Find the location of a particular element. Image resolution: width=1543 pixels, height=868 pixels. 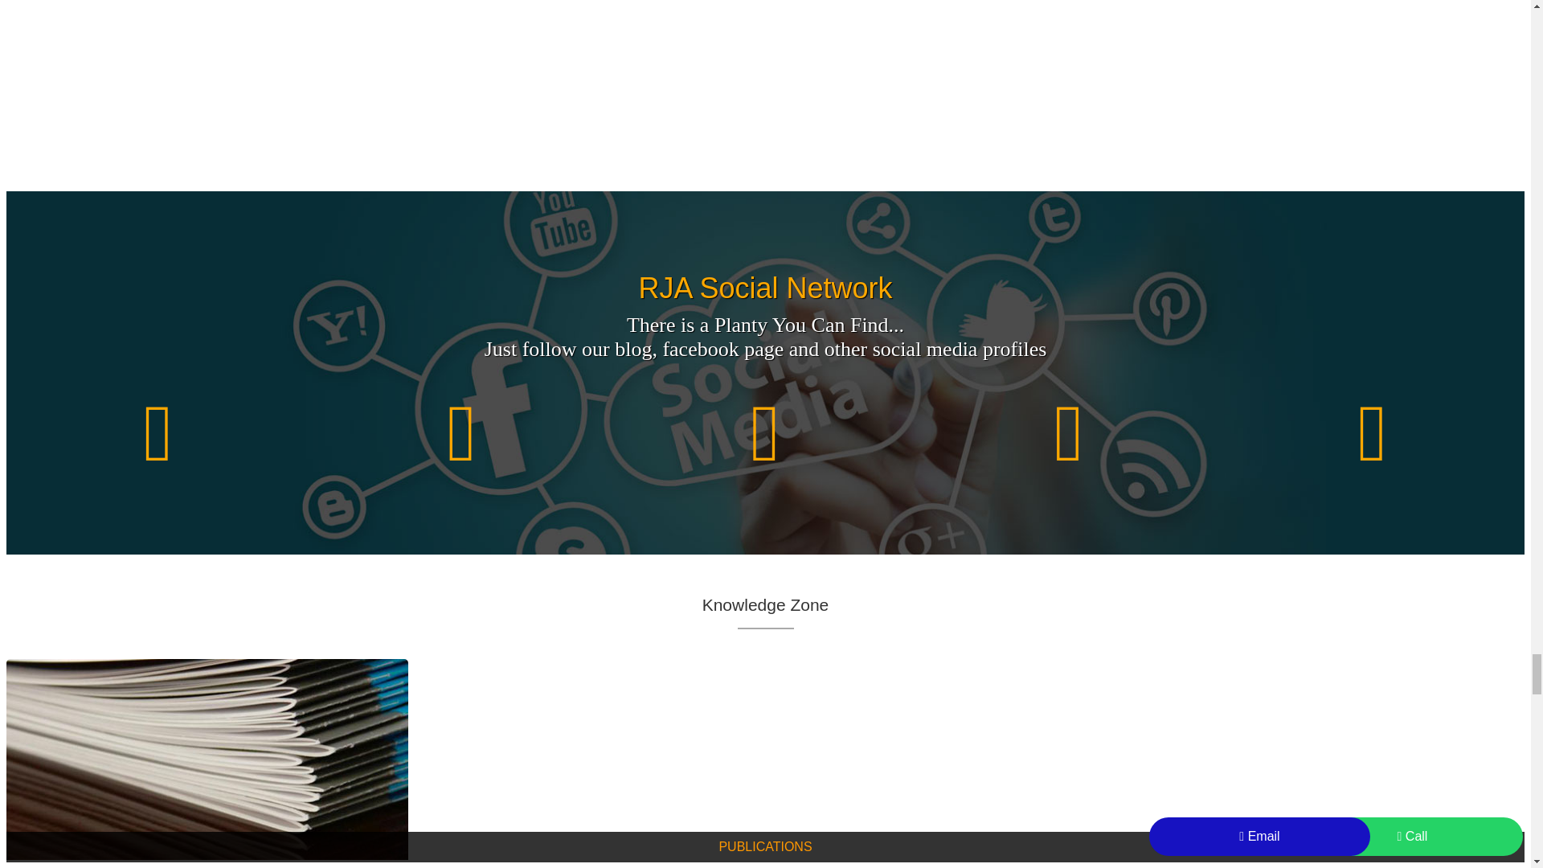

Twitter is located at coordinates (461, 434).